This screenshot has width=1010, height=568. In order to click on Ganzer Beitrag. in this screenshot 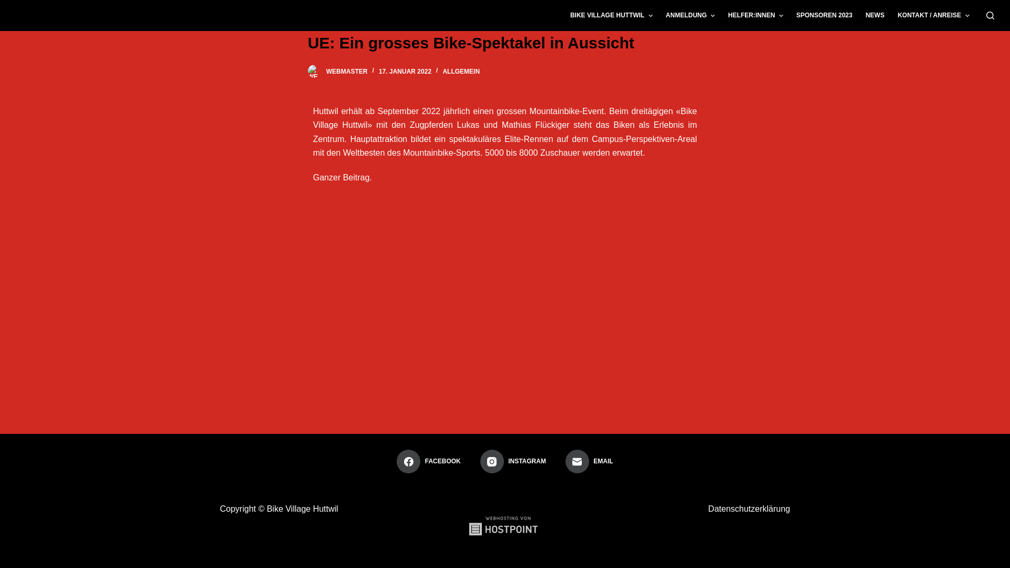, I will do `click(342, 178)`.